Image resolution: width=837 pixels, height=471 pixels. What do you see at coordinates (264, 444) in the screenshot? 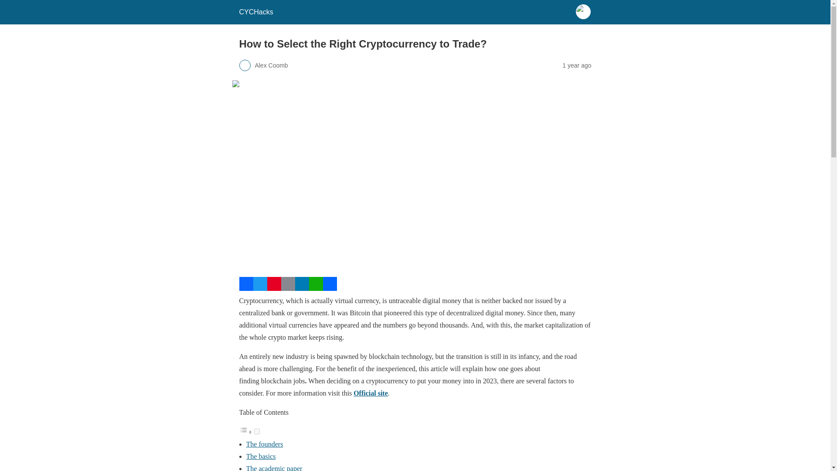
I see `The founders` at bounding box center [264, 444].